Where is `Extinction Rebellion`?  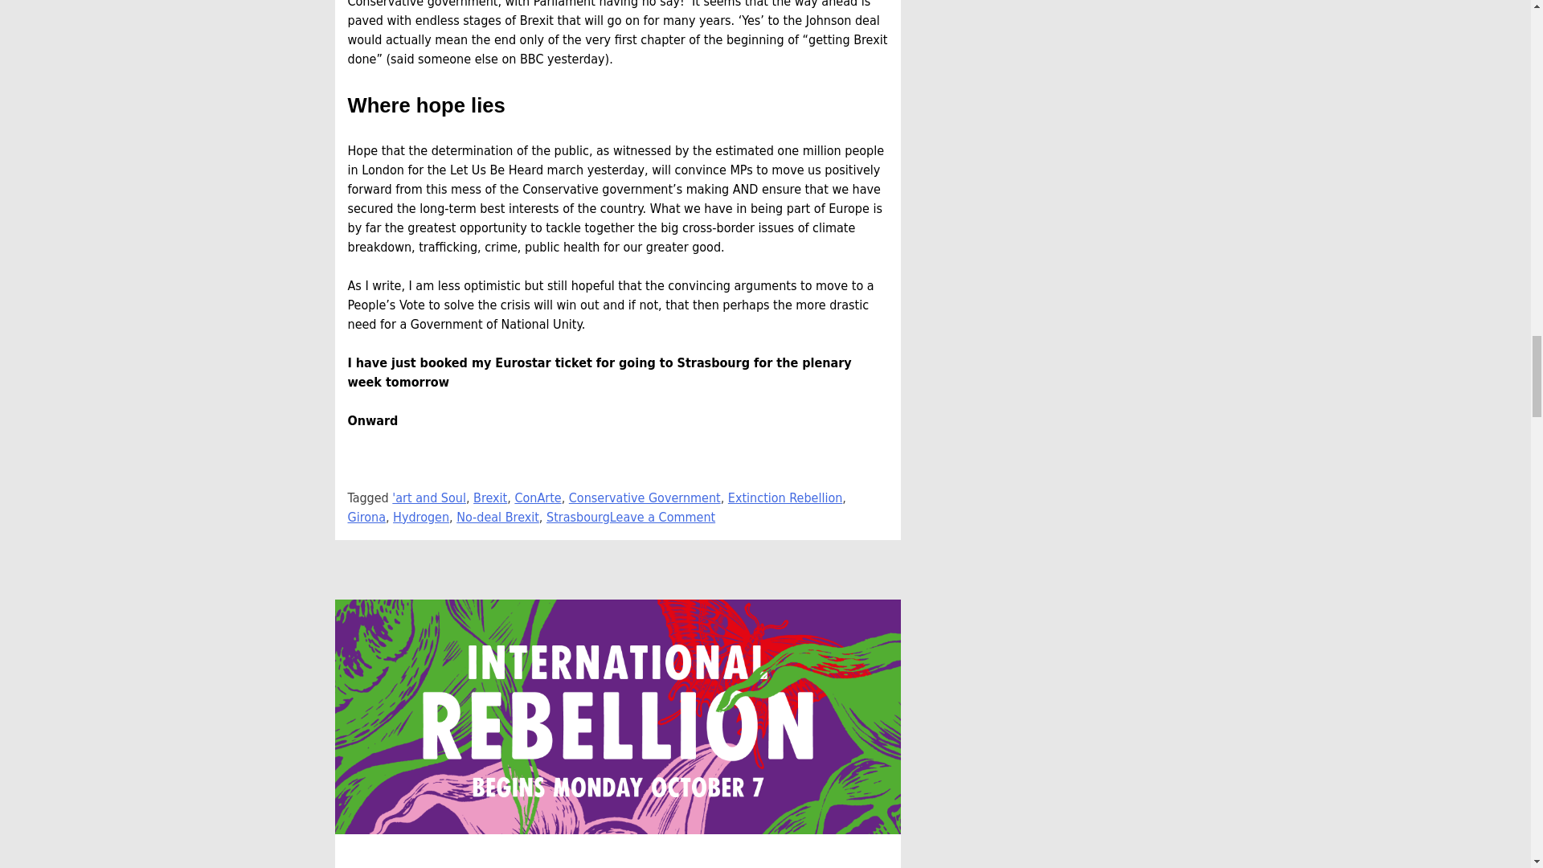
Extinction Rebellion is located at coordinates (785, 497).